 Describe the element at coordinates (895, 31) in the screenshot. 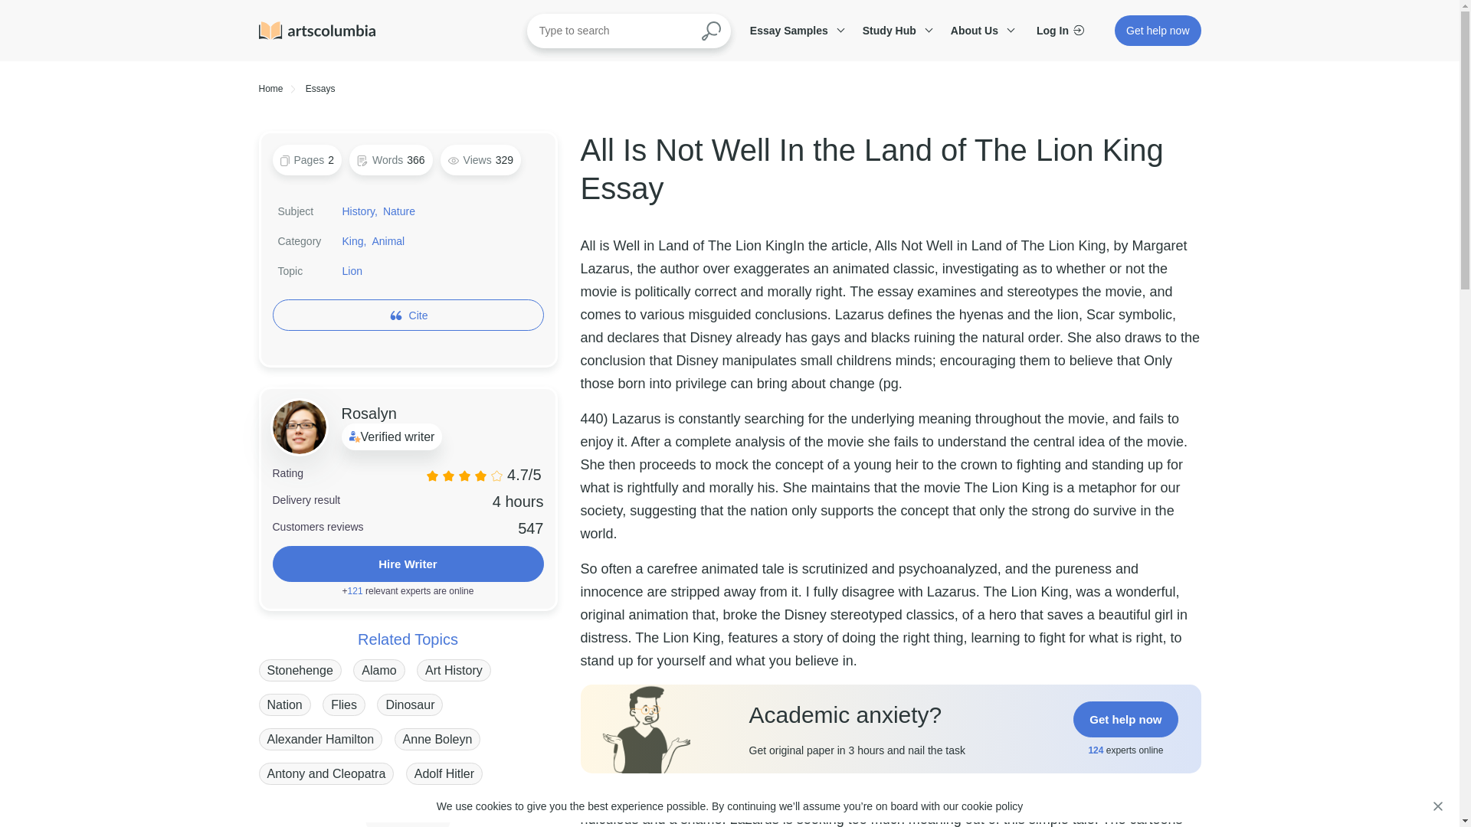

I see `Study Hub` at that location.